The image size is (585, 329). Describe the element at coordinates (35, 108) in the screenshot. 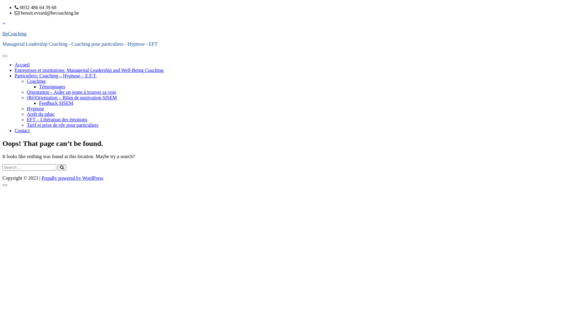

I see `Hypnose` at that location.